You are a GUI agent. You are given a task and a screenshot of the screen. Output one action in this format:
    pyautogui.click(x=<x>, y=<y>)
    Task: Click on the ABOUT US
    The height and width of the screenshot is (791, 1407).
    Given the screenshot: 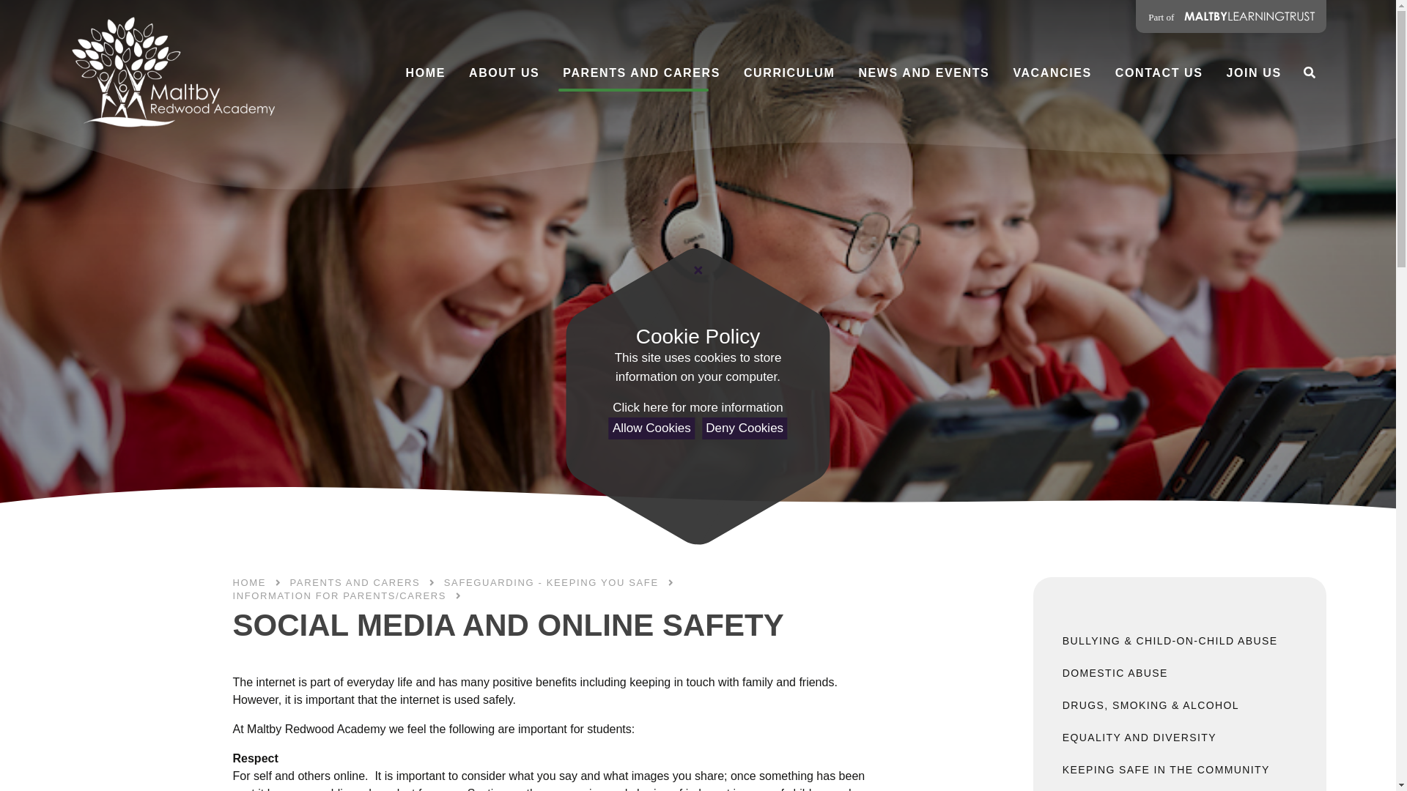 What is the action you would take?
    pyautogui.click(x=504, y=73)
    